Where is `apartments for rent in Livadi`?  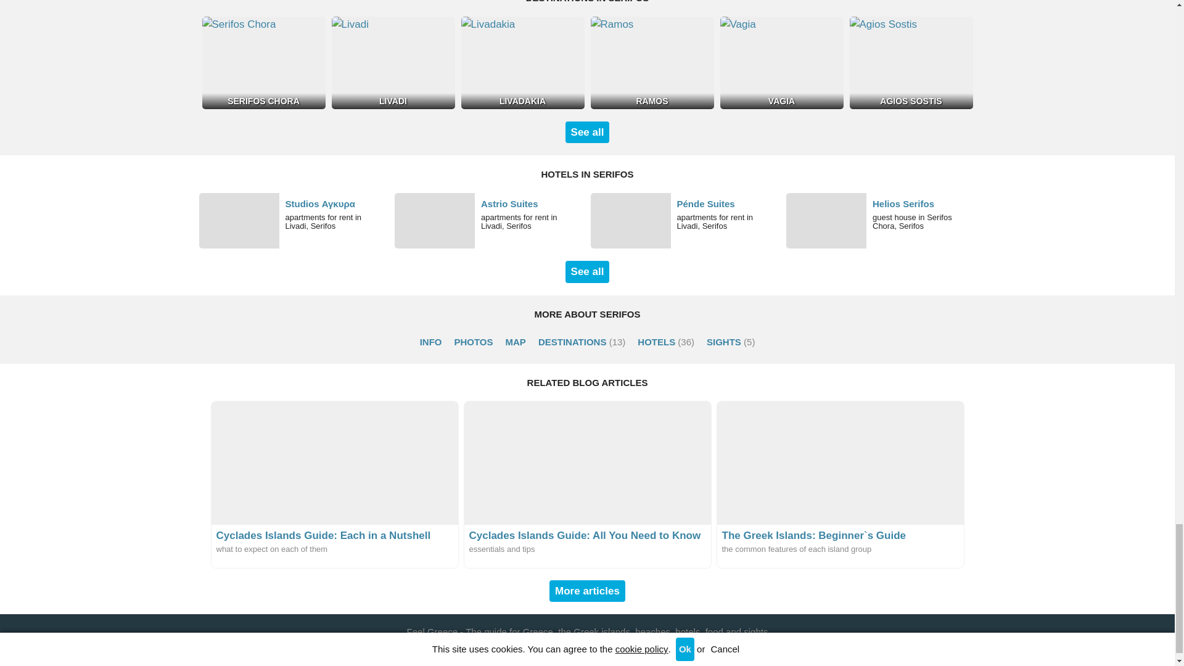
apartments for rent in Livadi is located at coordinates (686, 221).